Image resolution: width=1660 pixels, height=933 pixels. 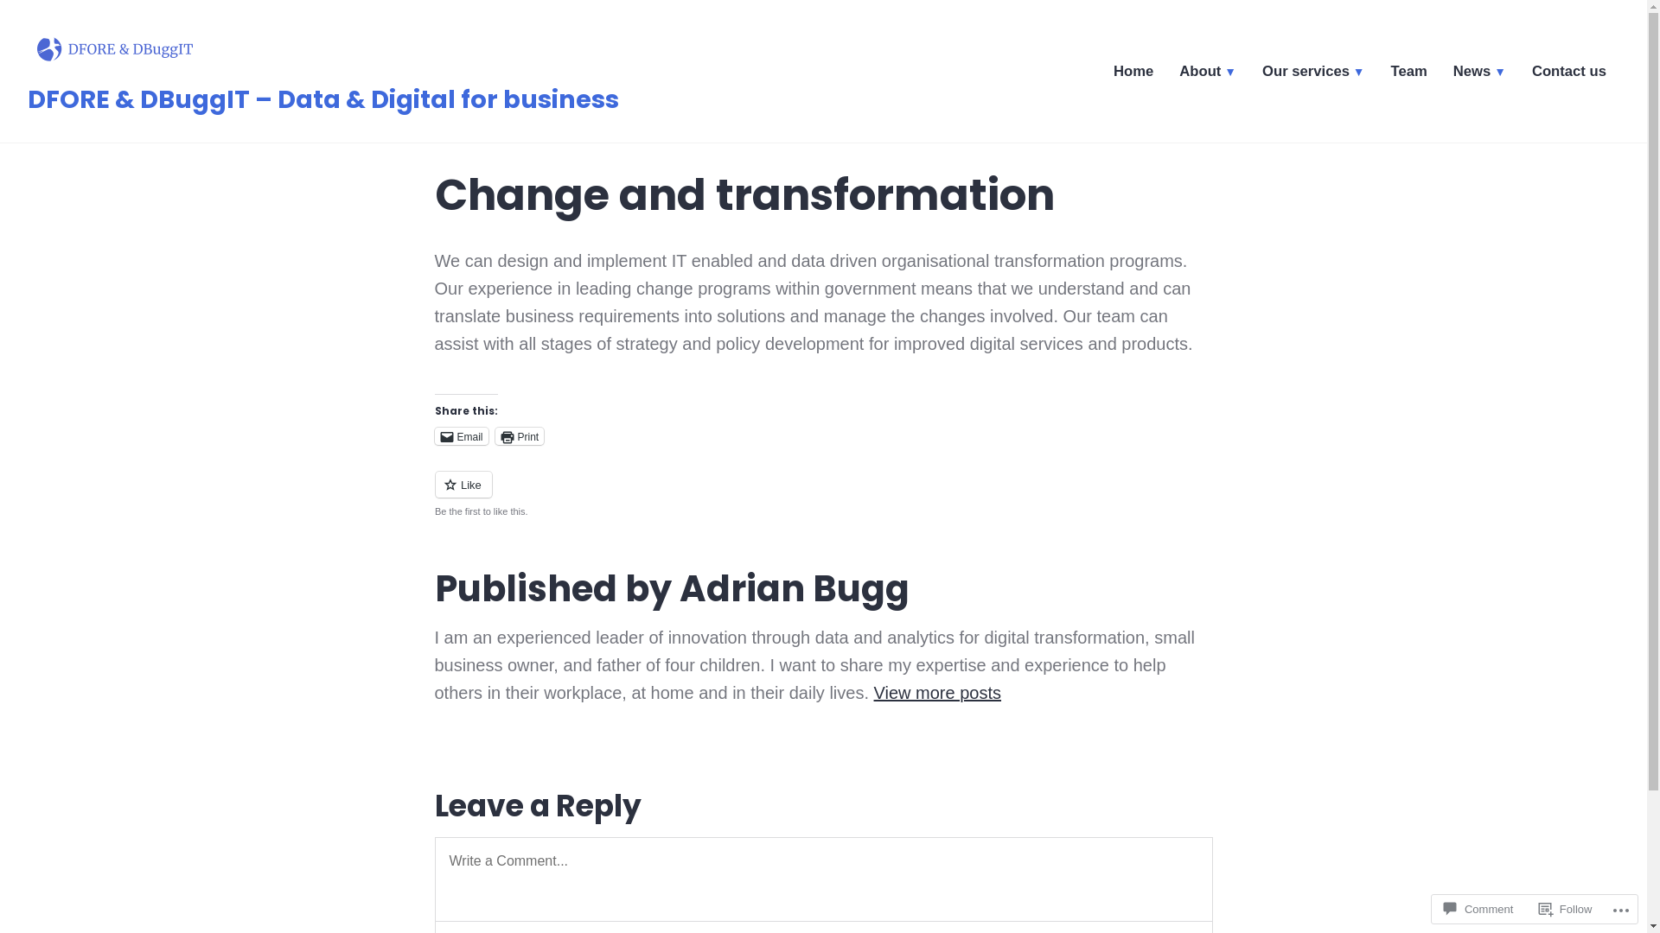 I want to click on View more posts, so click(x=937, y=693).